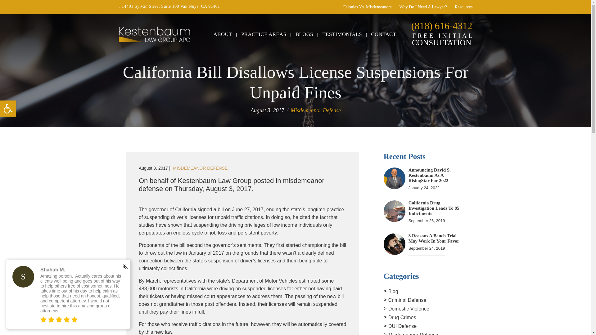  Describe the element at coordinates (8, 109) in the screenshot. I see `Accessibility Tools` at that location.